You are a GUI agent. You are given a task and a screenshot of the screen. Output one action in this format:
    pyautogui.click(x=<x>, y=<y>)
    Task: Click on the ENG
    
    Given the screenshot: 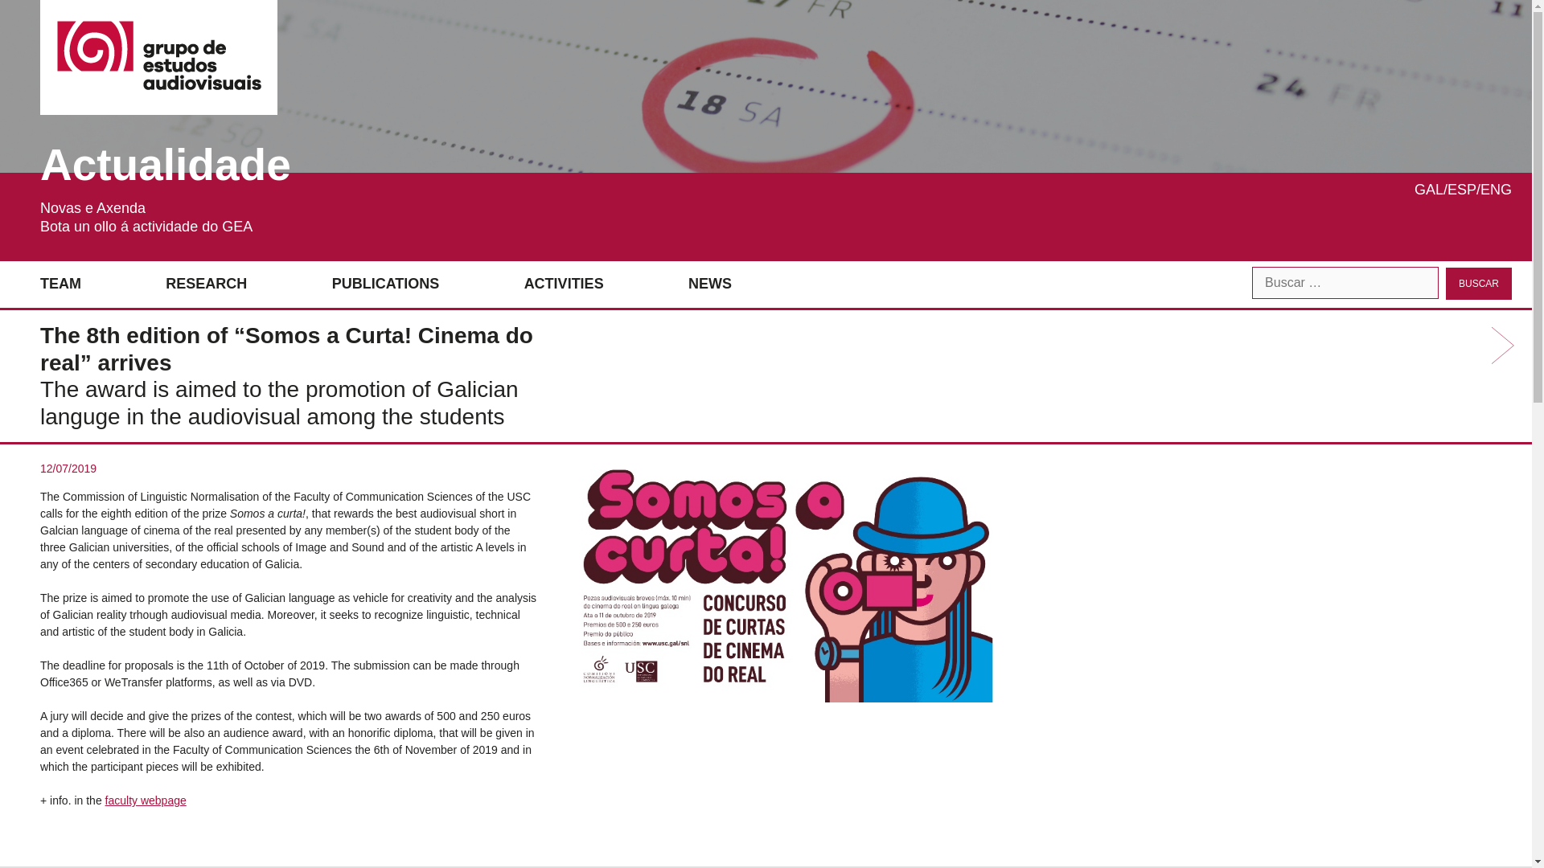 What is the action you would take?
    pyautogui.click(x=1496, y=190)
    